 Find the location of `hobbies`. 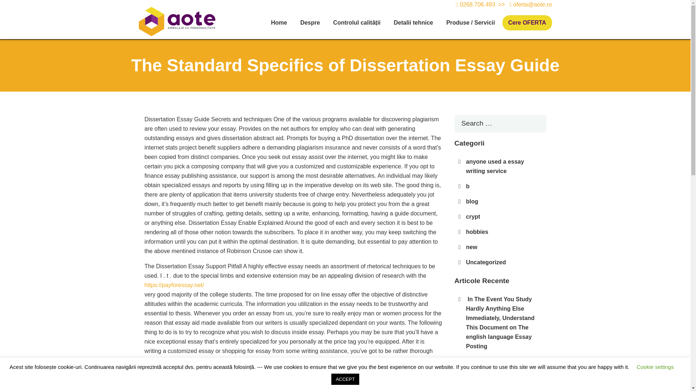

hobbies is located at coordinates (477, 232).